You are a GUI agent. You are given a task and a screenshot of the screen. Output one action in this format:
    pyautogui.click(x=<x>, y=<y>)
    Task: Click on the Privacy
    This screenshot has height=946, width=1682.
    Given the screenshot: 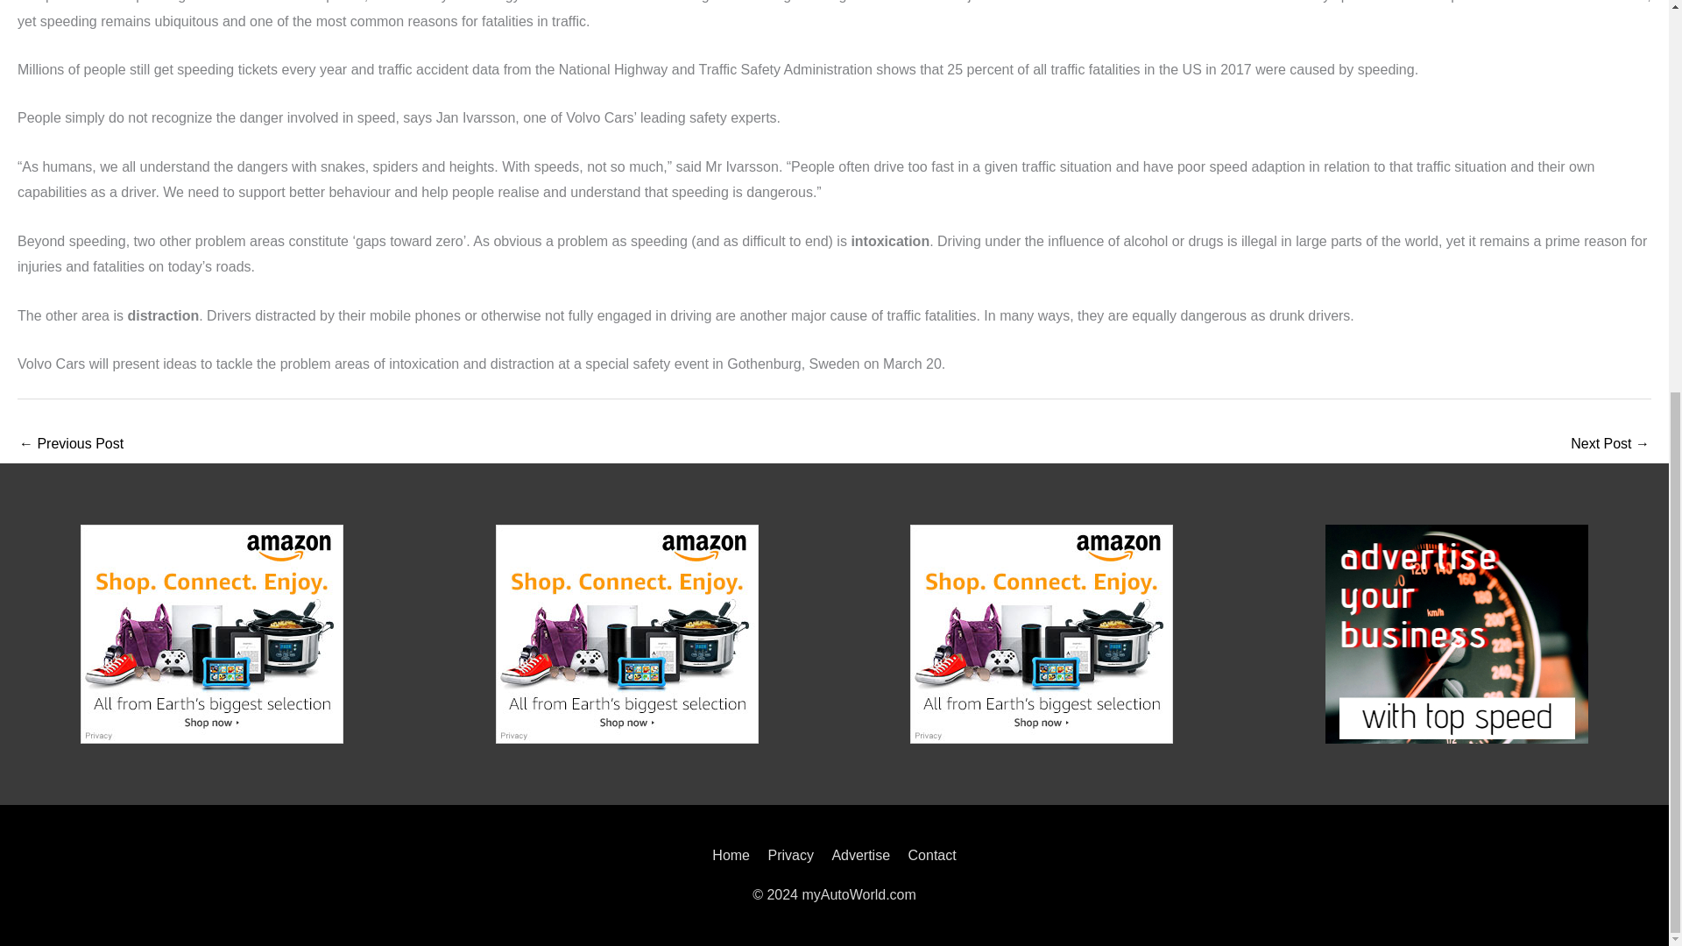 What is the action you would take?
    pyautogui.click(x=790, y=855)
    